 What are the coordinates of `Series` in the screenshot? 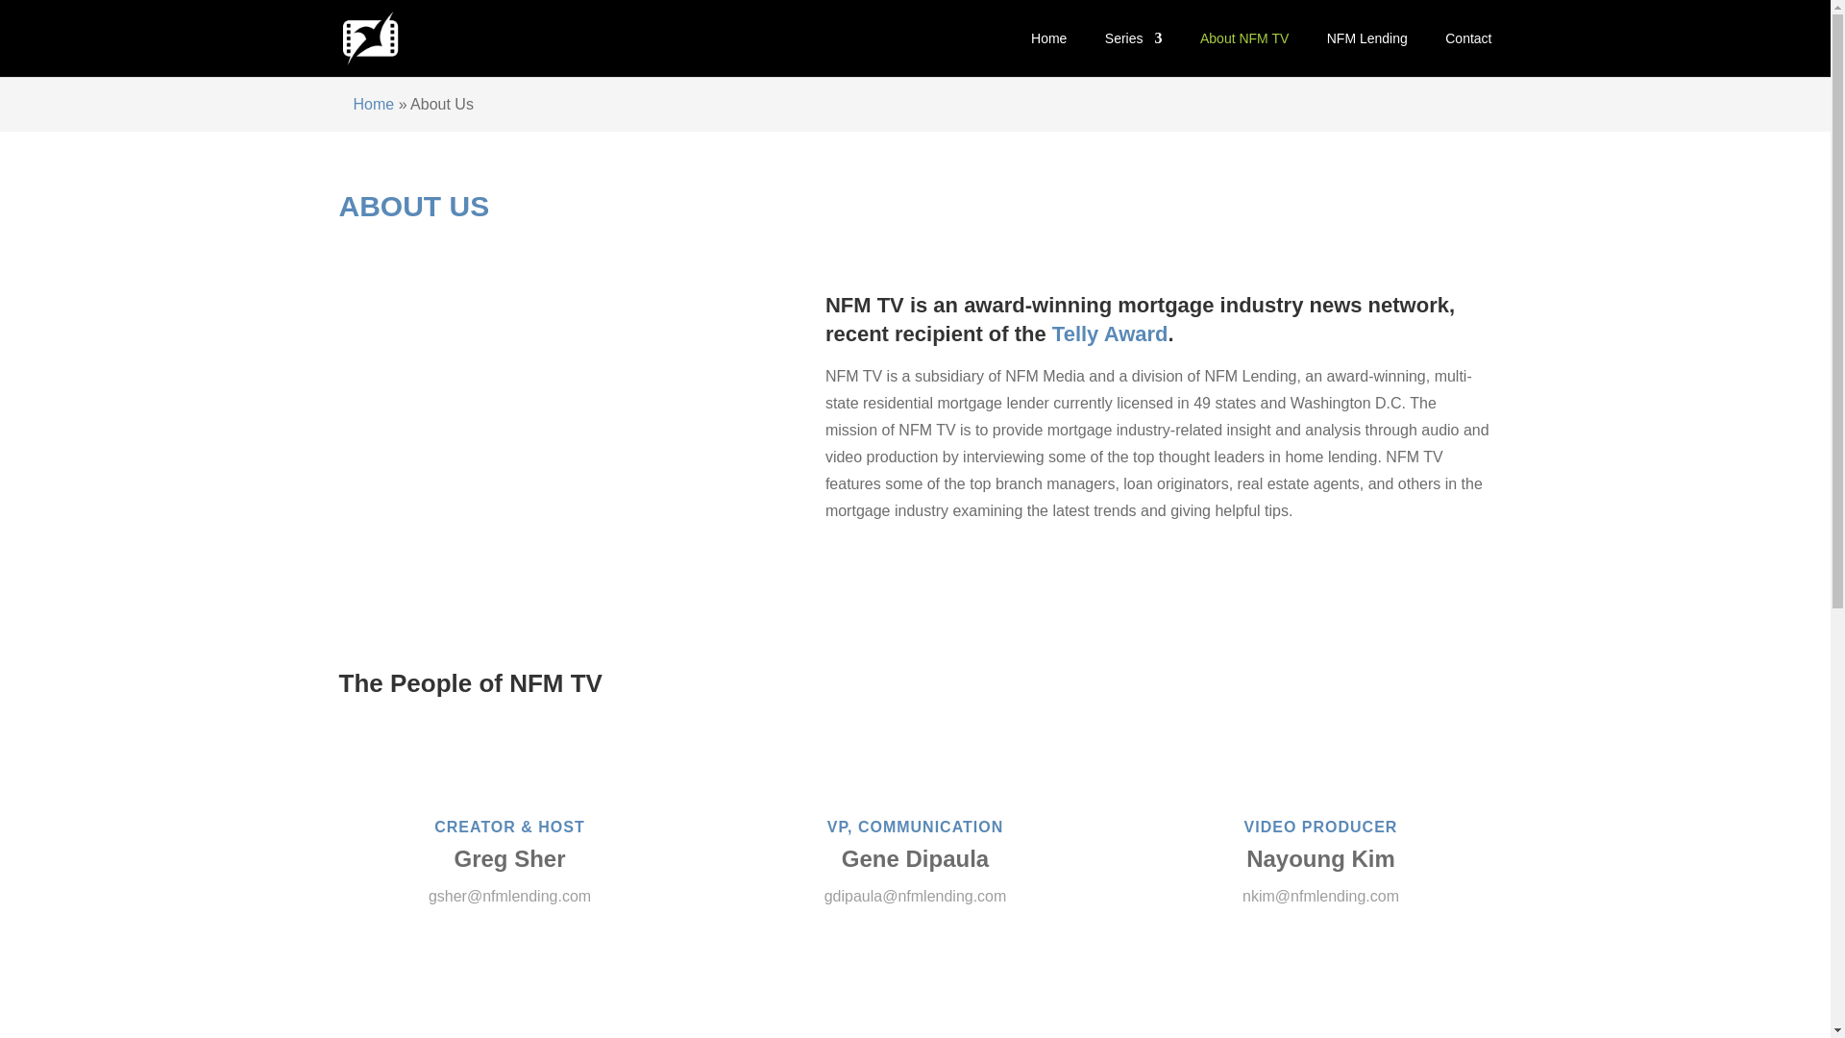 It's located at (1134, 54).